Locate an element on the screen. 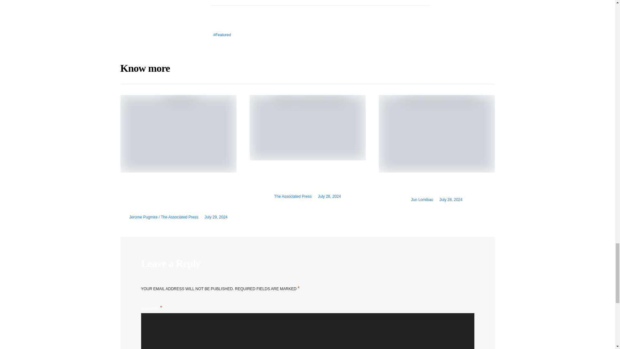  View all posts by Jun Lomibao is located at coordinates (422, 200).